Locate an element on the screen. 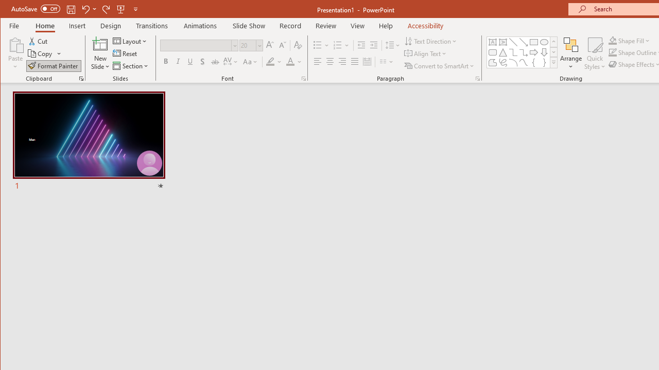  Shape Fill Orange, Accent 2 is located at coordinates (612, 40).